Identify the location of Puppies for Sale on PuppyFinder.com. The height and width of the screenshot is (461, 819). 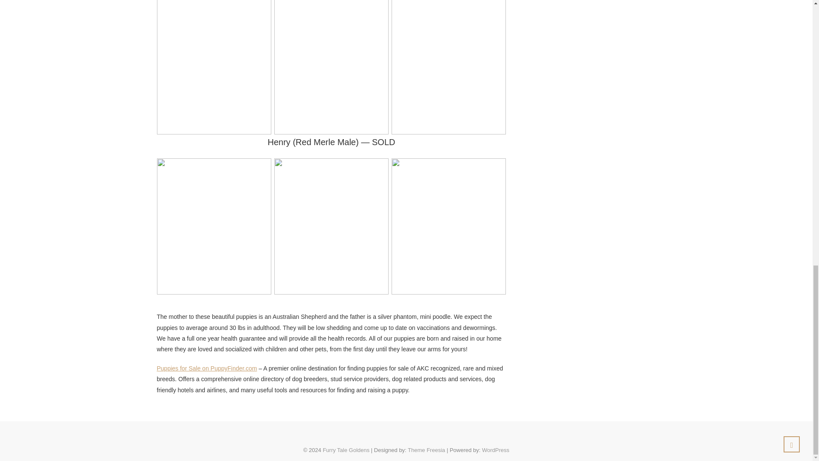
(207, 368).